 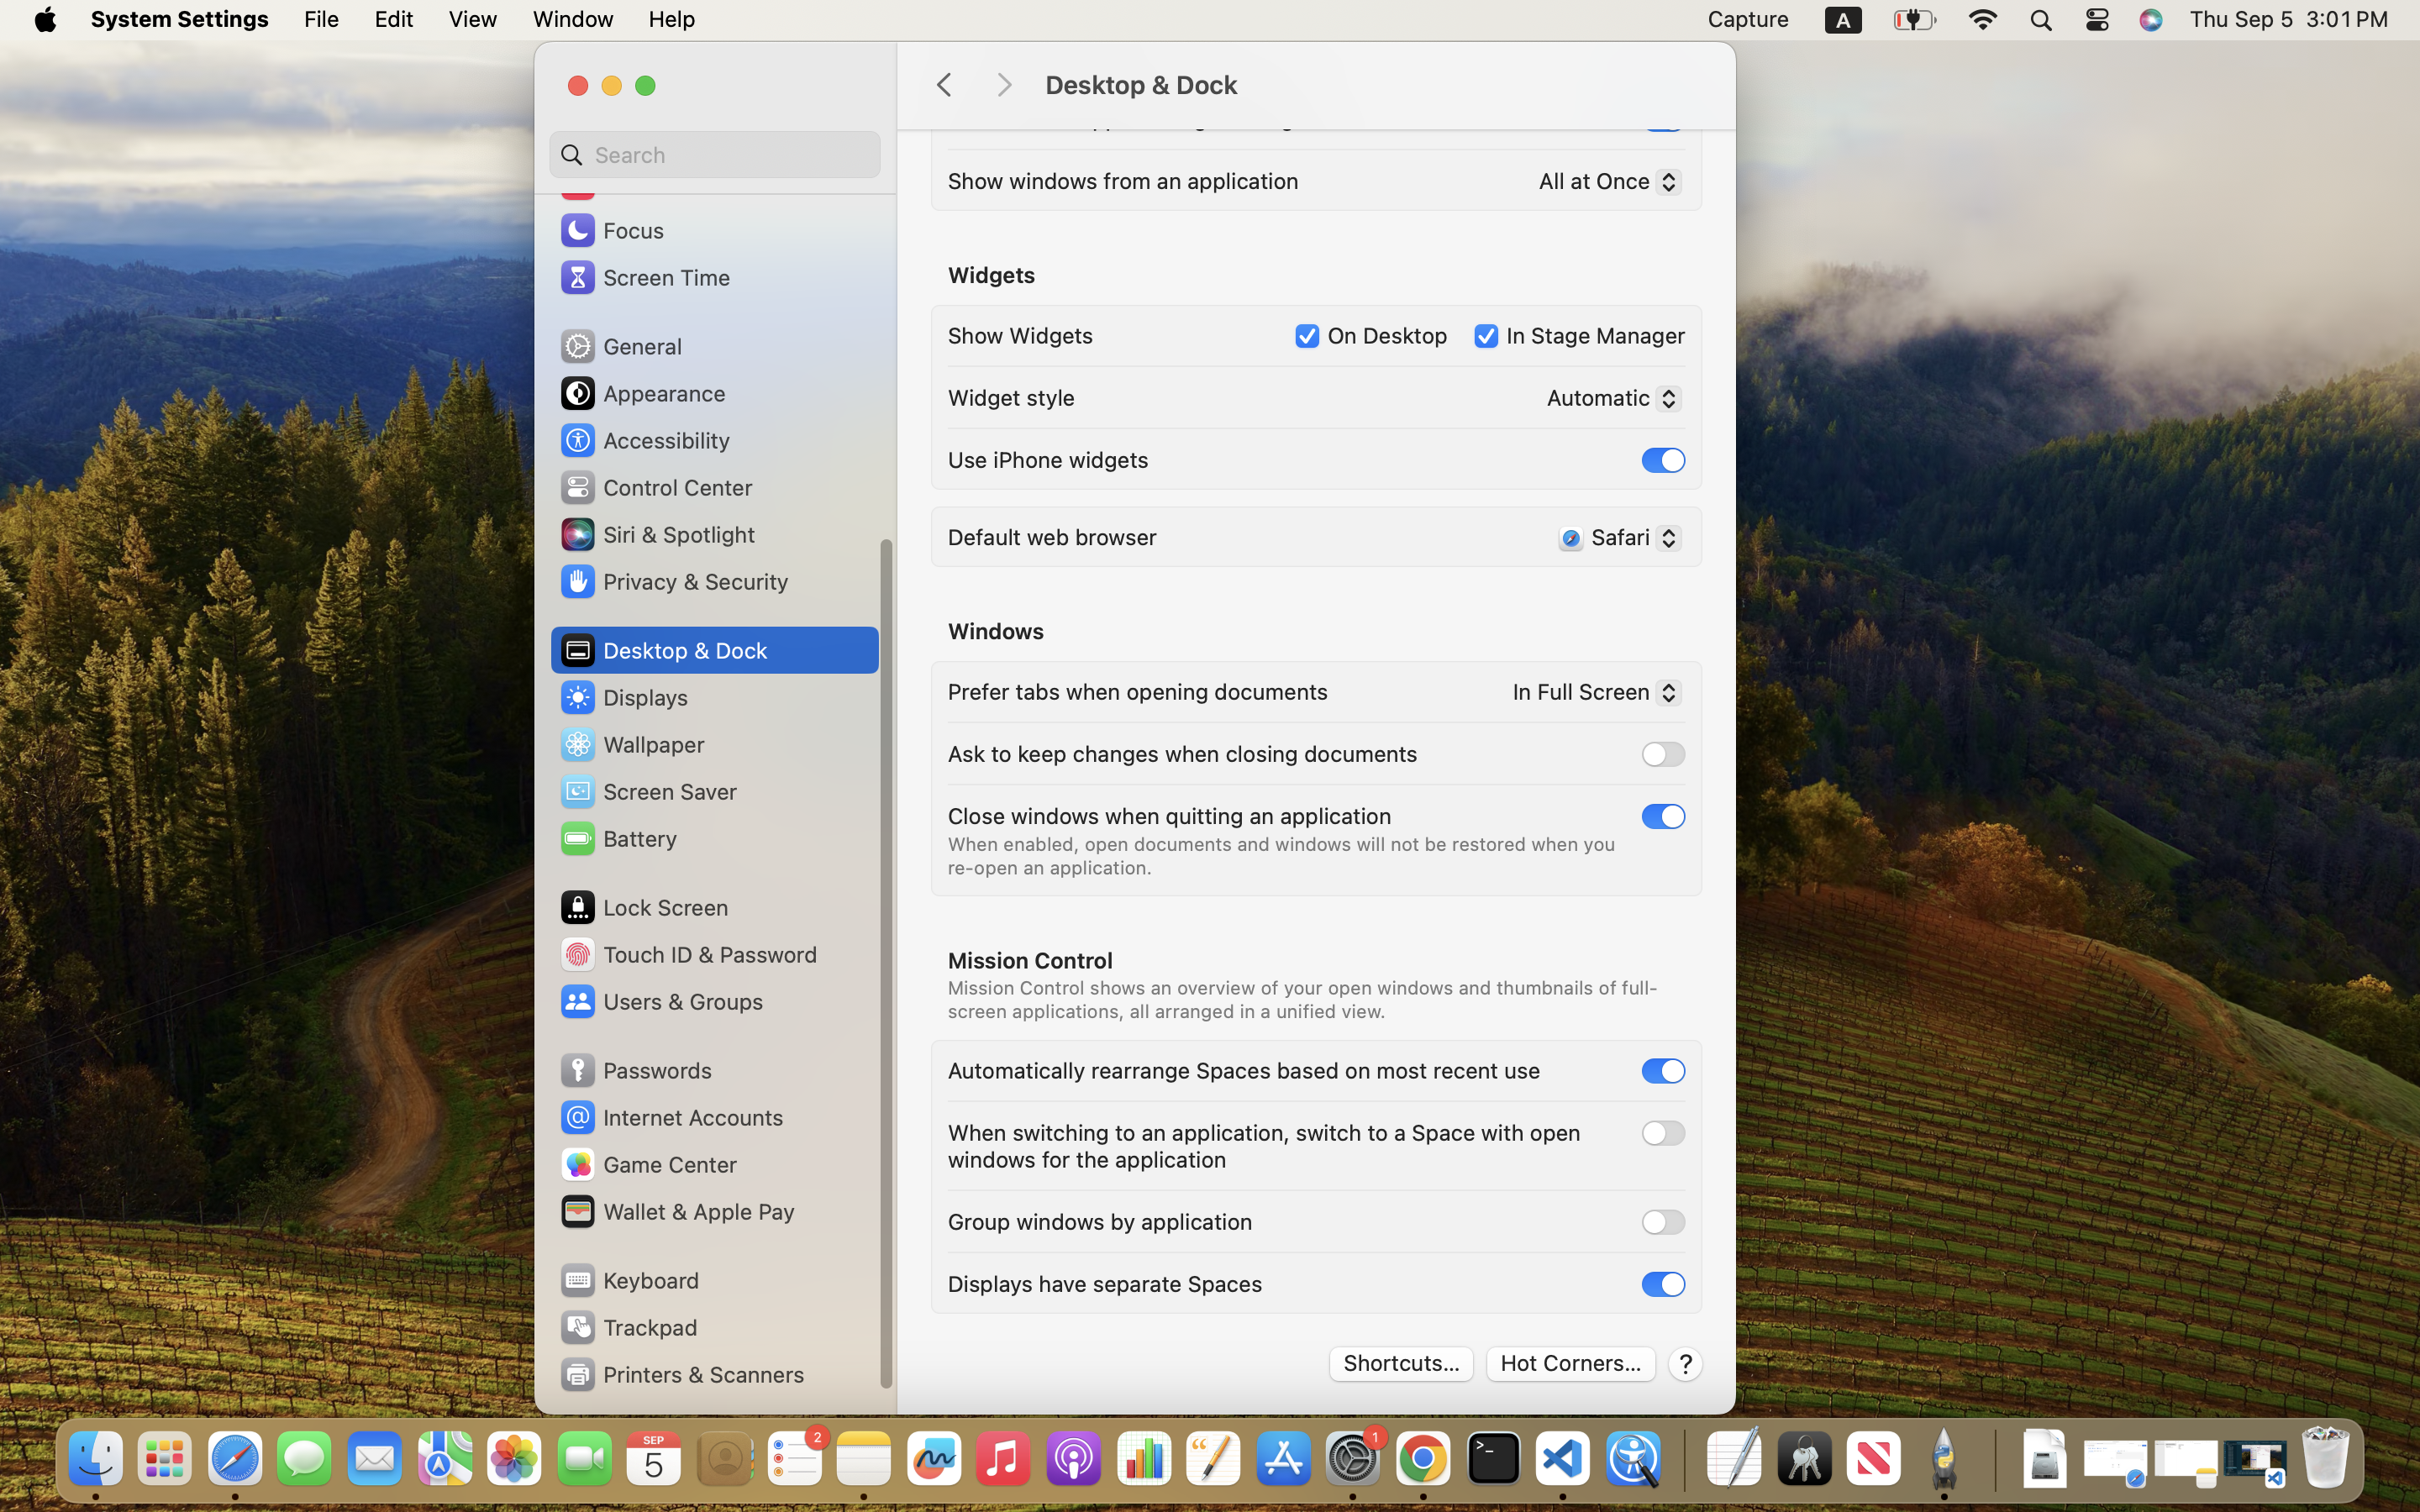 What do you see at coordinates (1138, 690) in the screenshot?
I see `Prefer tabs when opening documents` at bounding box center [1138, 690].